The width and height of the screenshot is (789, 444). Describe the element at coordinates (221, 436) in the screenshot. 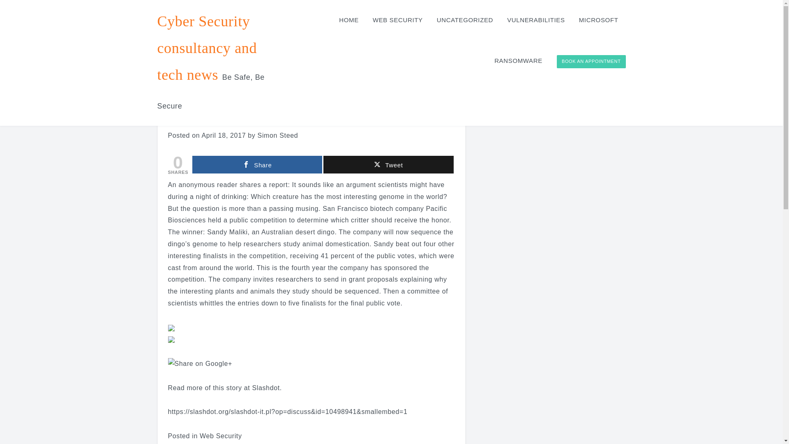

I see `Web Security` at that location.